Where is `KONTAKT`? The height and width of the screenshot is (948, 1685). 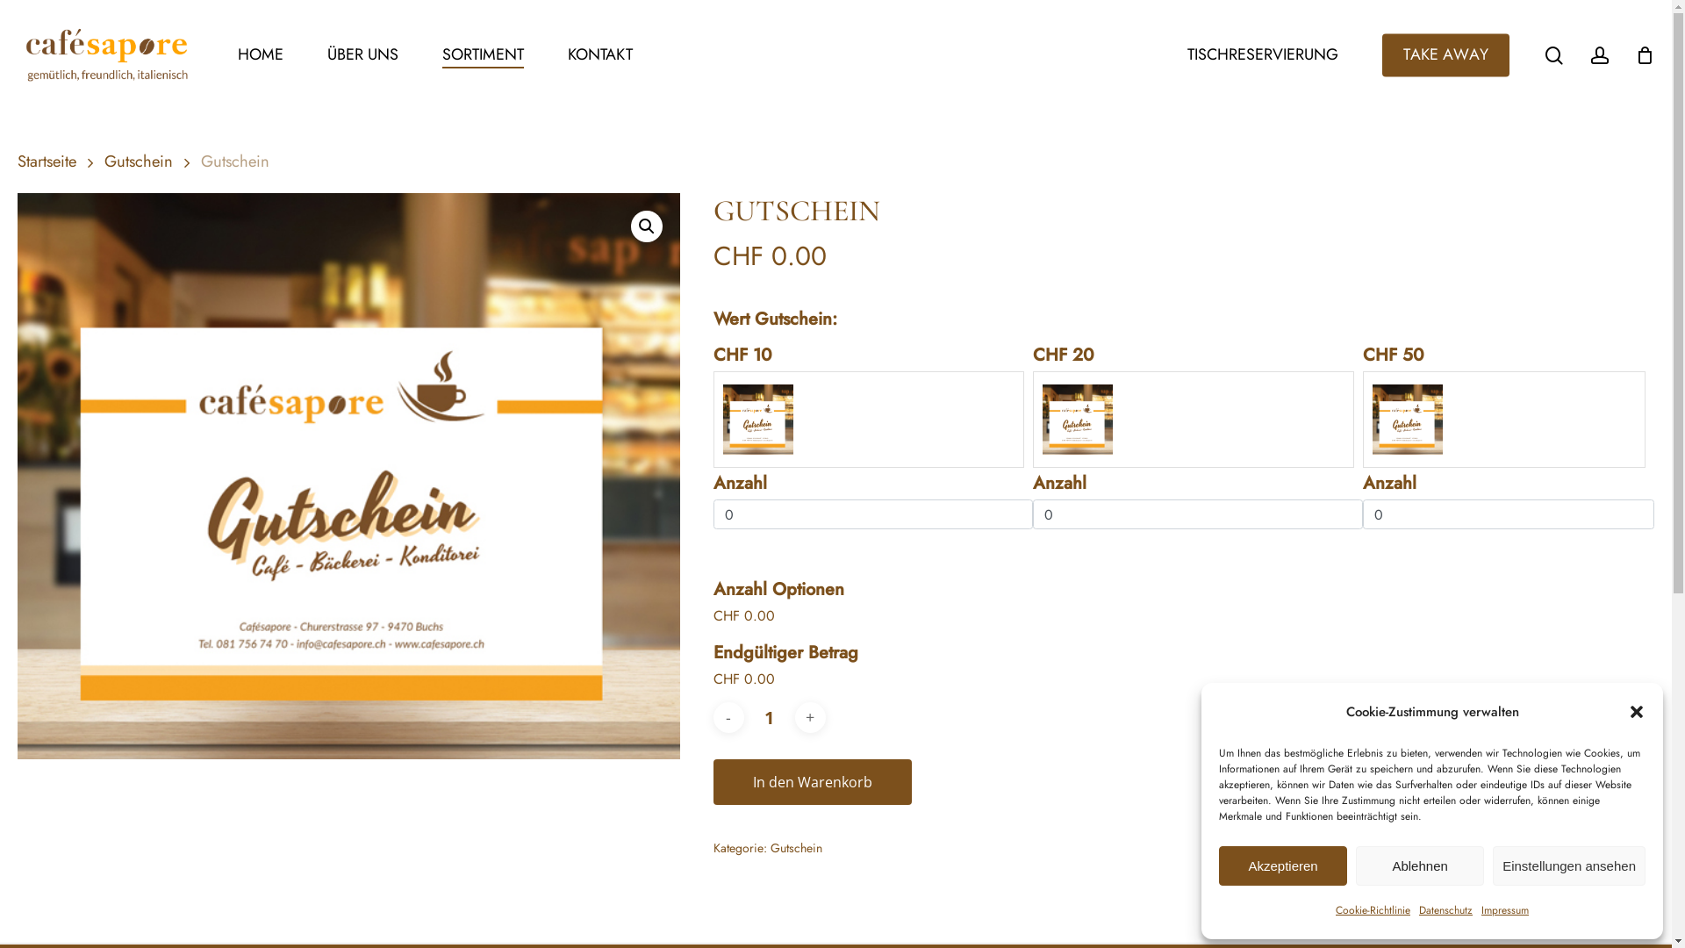 KONTAKT is located at coordinates (600, 54).